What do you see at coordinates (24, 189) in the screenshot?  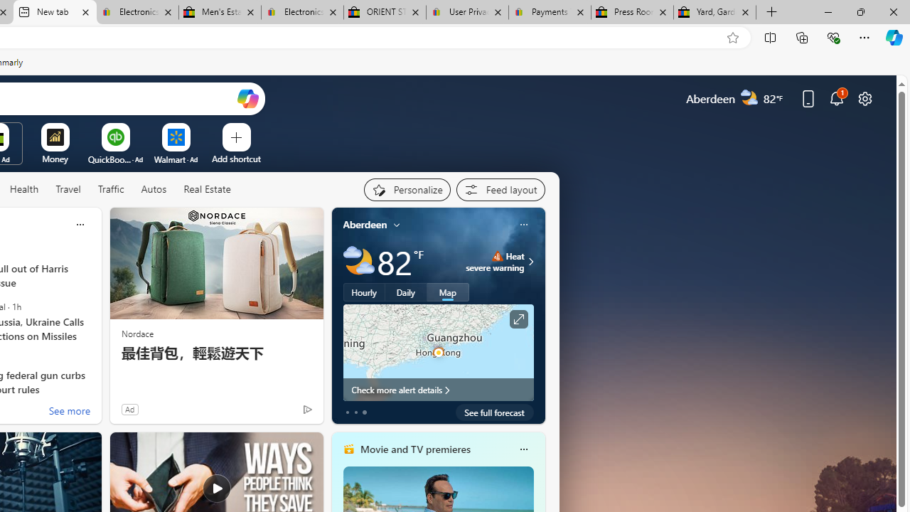 I see `Health` at bounding box center [24, 189].